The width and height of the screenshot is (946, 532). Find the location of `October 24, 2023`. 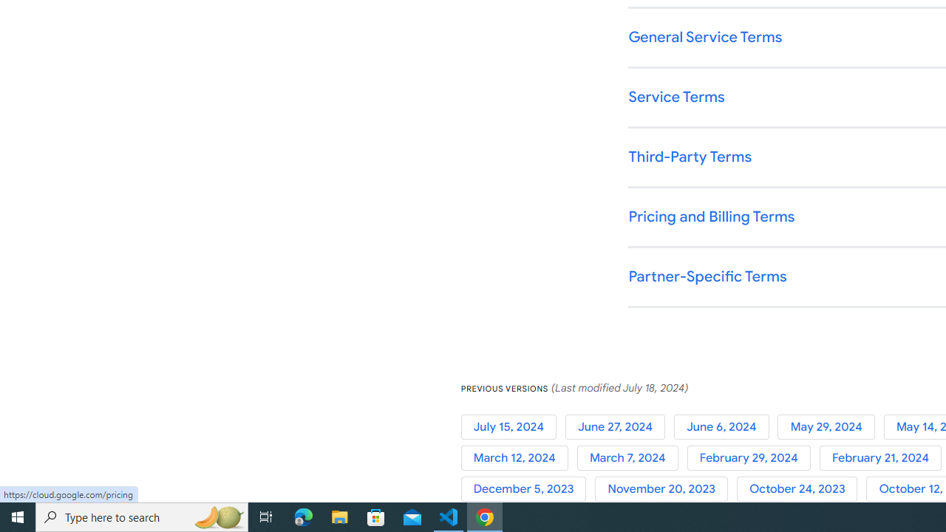

October 24, 2023 is located at coordinates (801, 489).